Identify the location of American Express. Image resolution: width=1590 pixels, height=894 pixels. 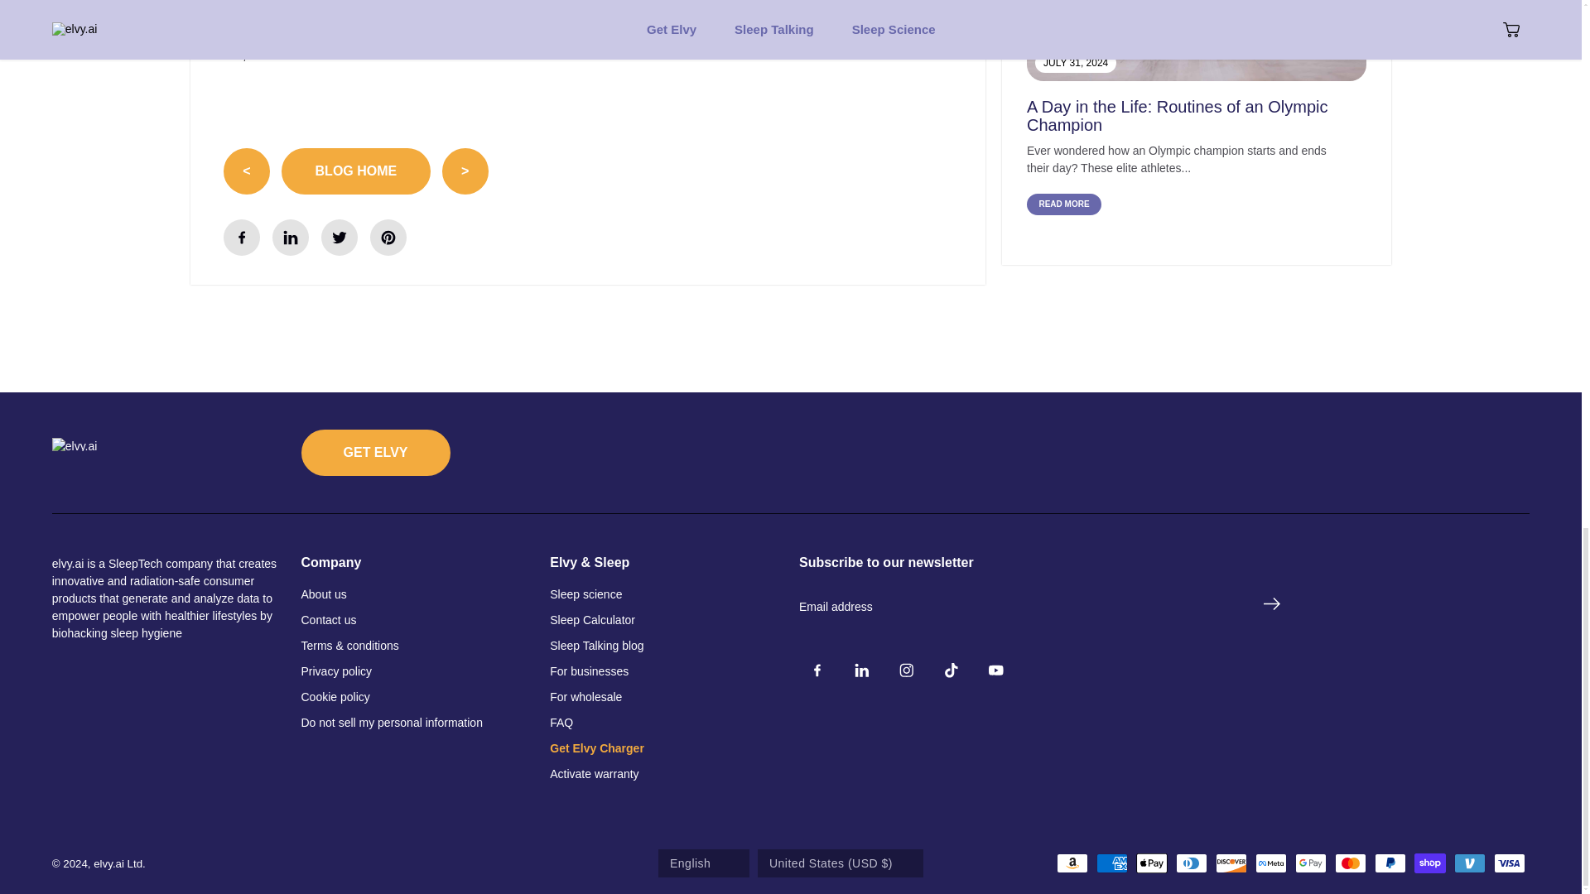
(1111, 863).